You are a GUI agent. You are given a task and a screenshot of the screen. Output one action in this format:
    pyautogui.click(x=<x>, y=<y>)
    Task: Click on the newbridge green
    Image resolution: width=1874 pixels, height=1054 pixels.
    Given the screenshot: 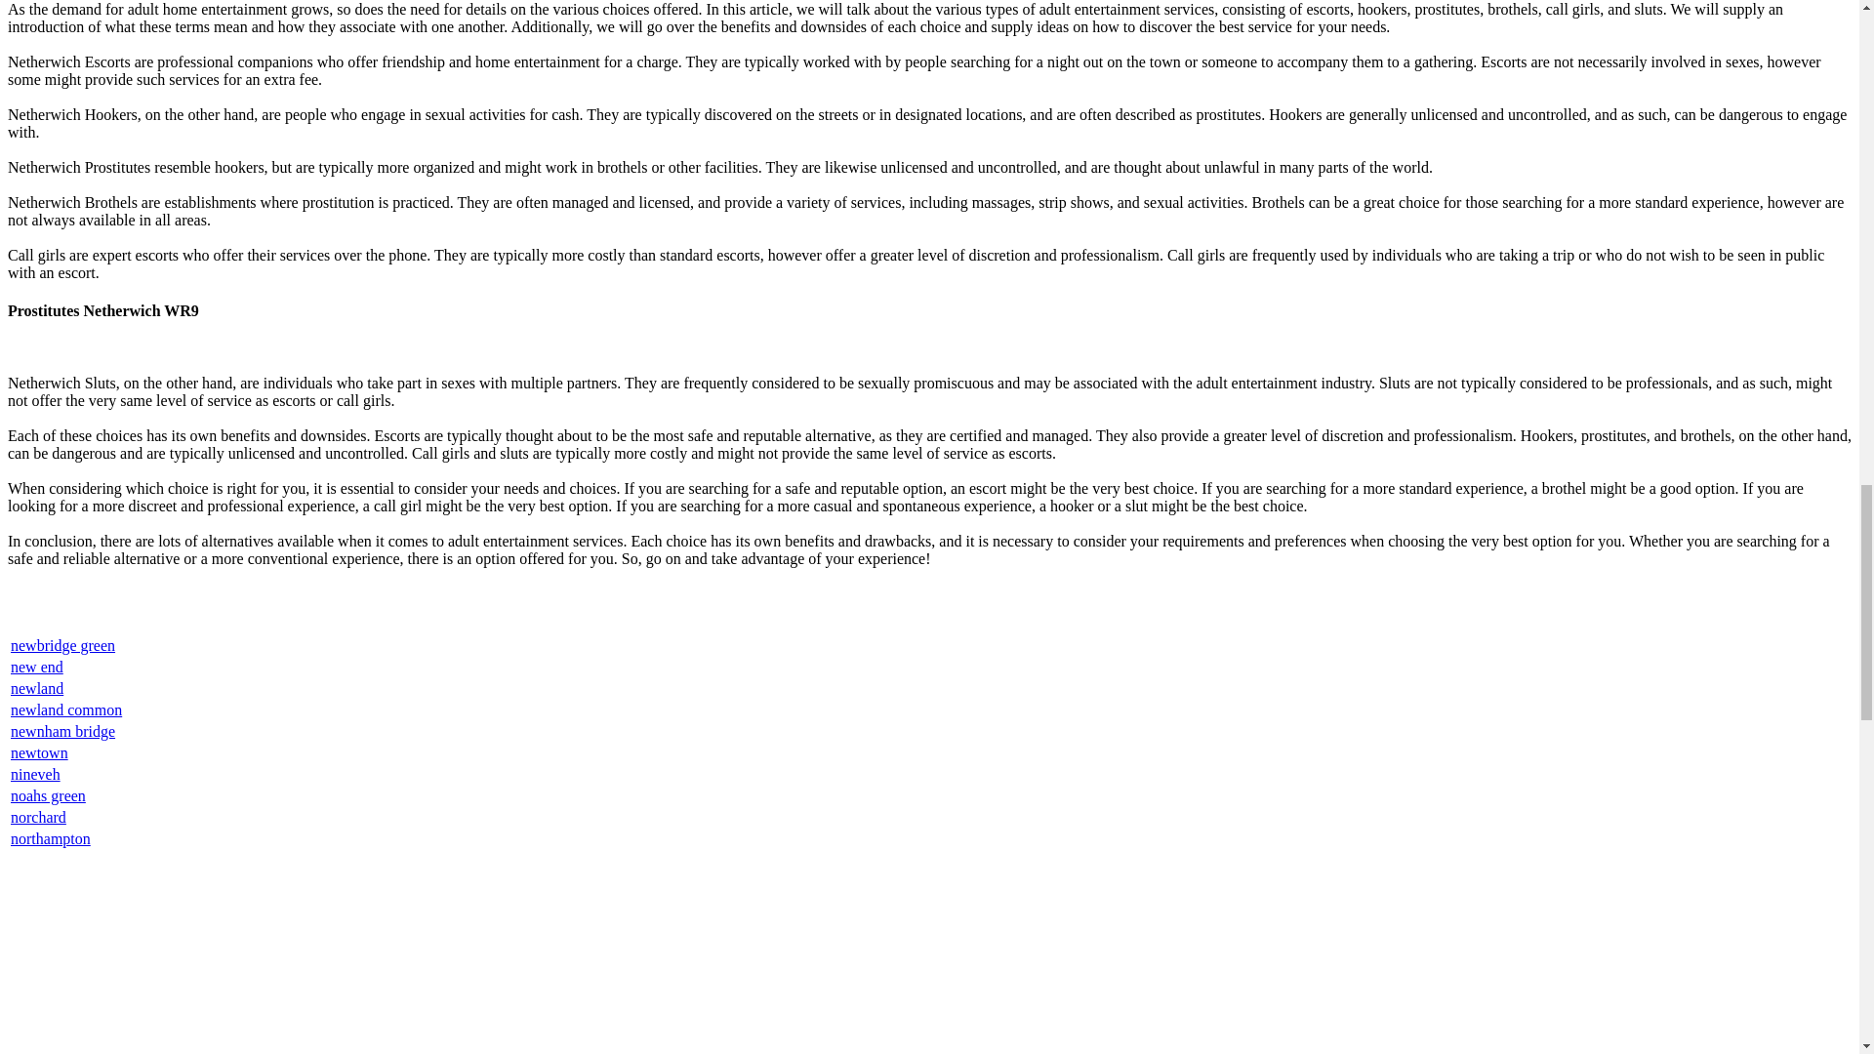 What is the action you would take?
    pyautogui.click(x=62, y=645)
    